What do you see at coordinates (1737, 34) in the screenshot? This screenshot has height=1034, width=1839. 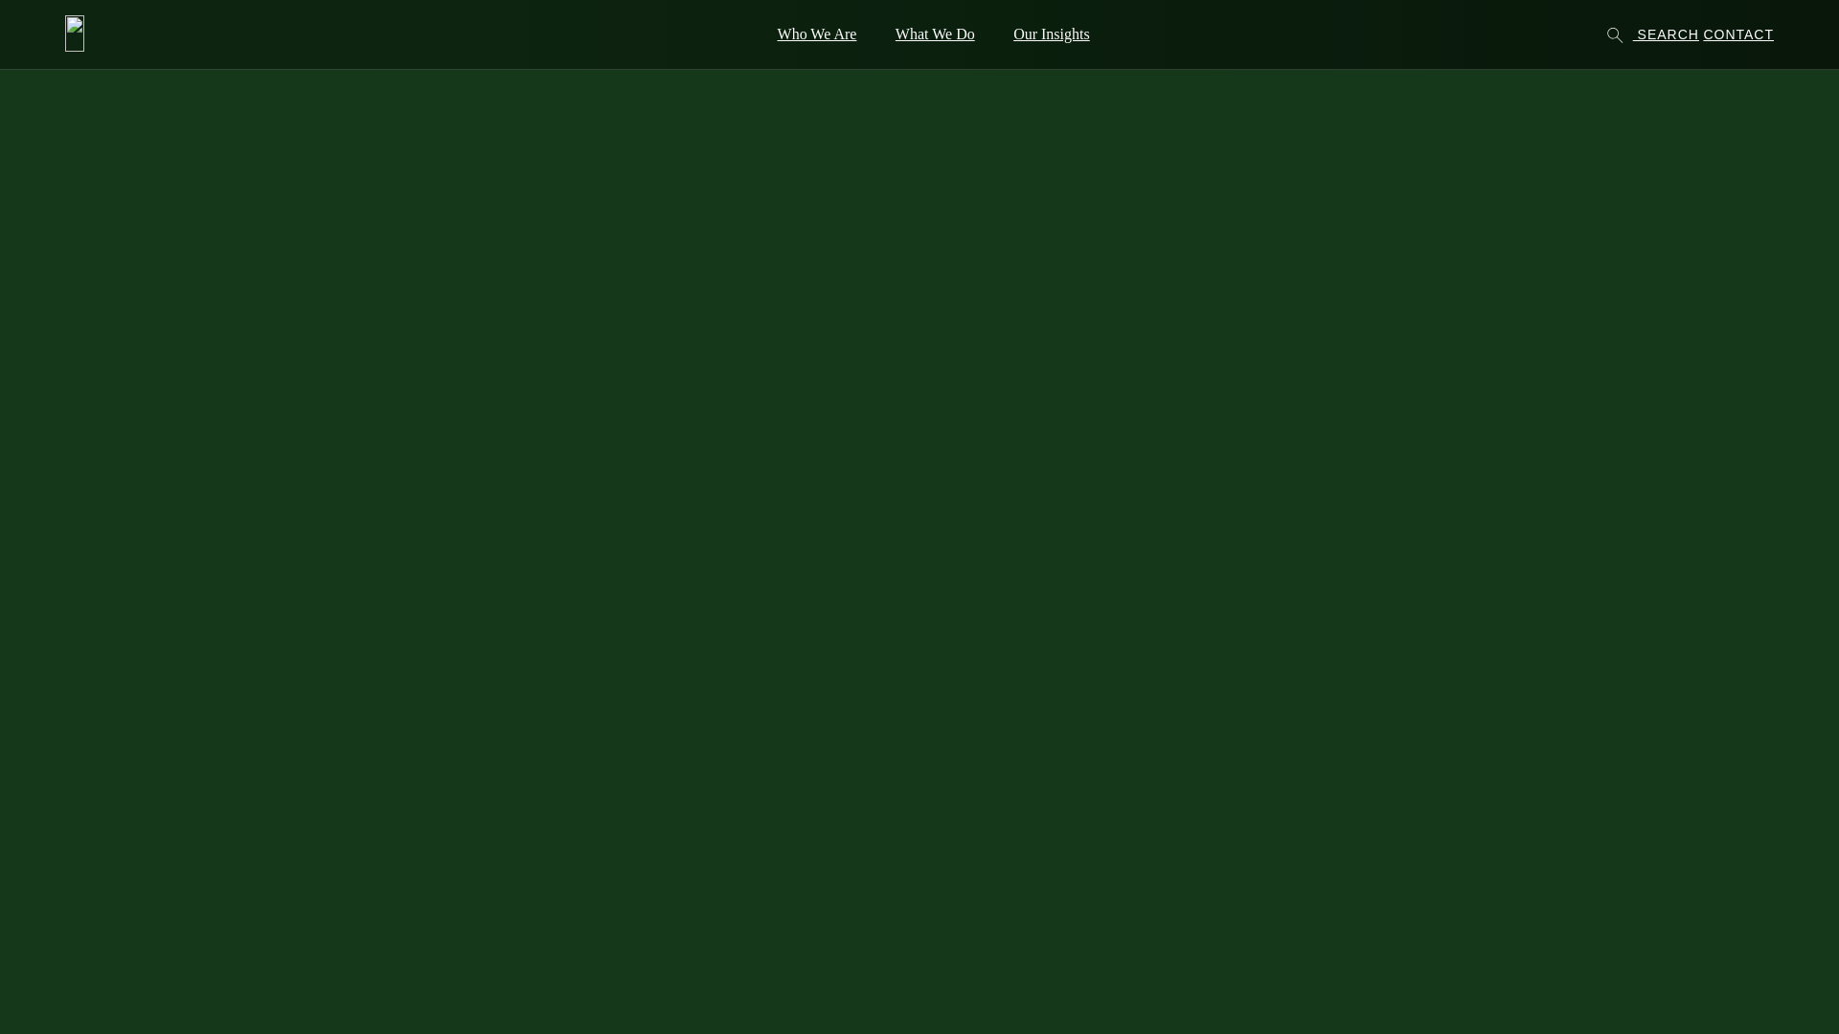 I see `CONTACT` at bounding box center [1737, 34].